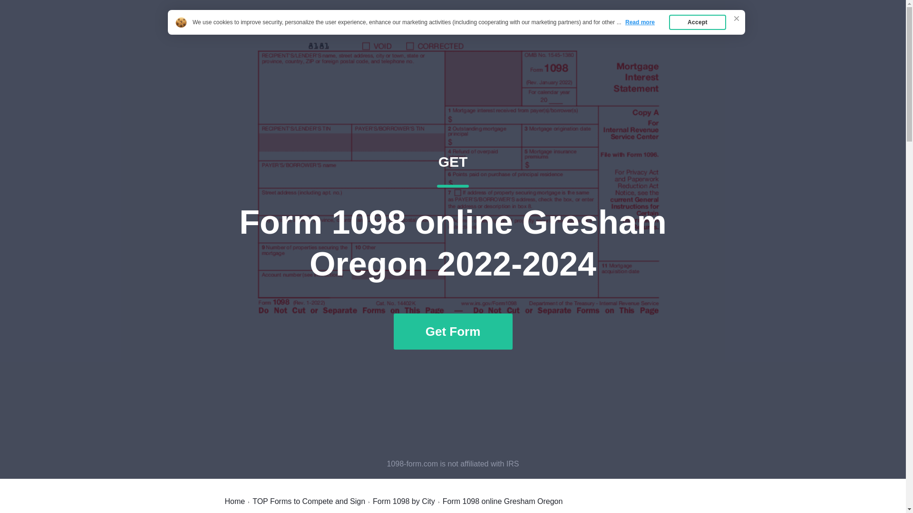 The height and width of the screenshot is (513, 913). What do you see at coordinates (309, 501) in the screenshot?
I see `TOP Forms to Compete and Sign` at bounding box center [309, 501].